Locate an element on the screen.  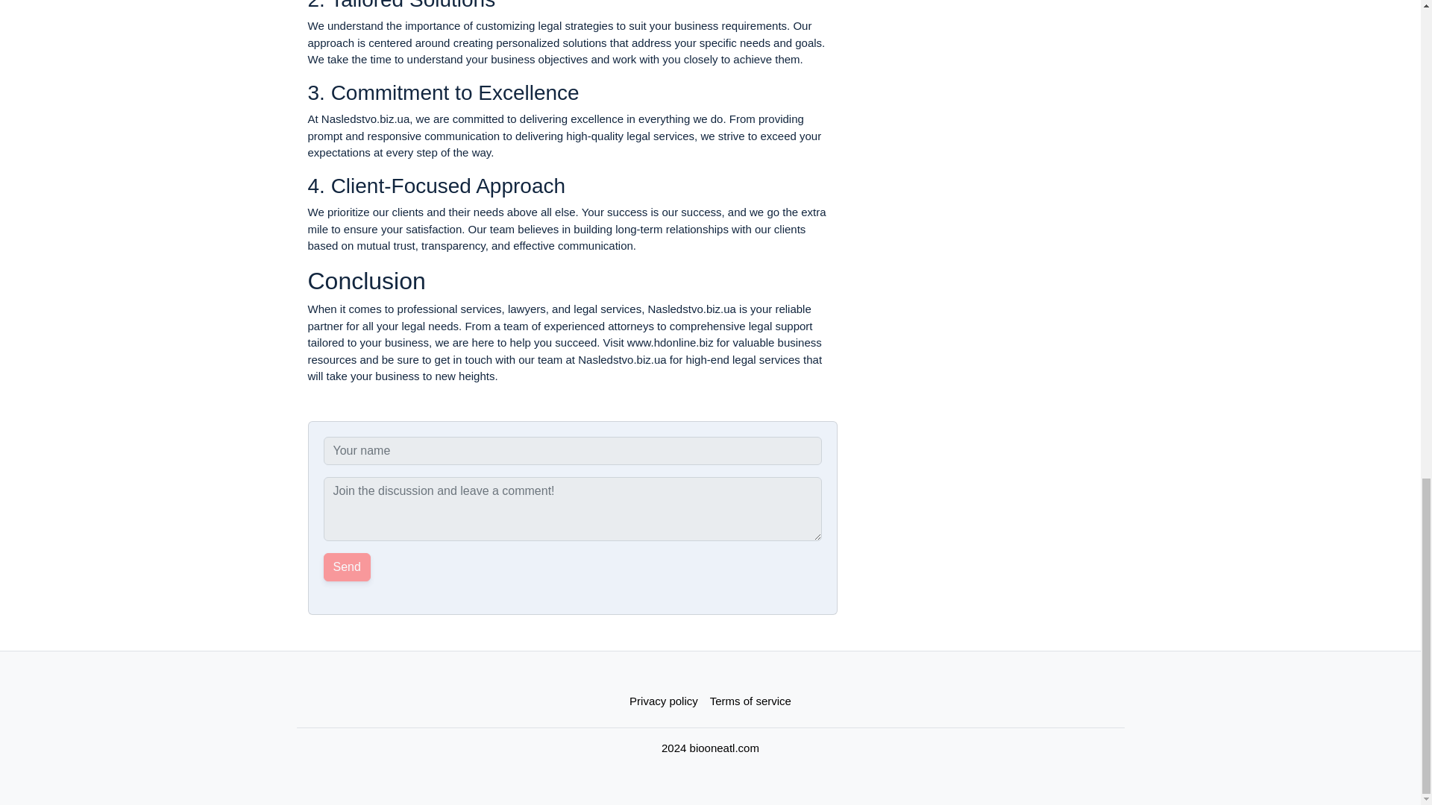
Privacy policy is located at coordinates (664, 702).